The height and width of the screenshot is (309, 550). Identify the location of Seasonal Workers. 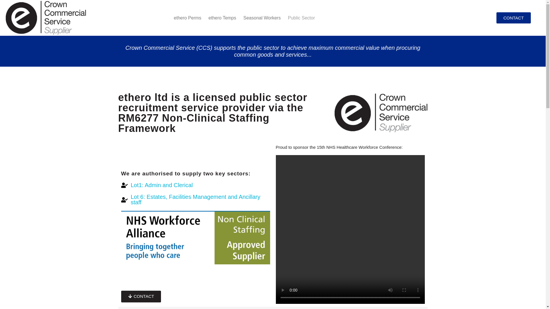
(262, 18).